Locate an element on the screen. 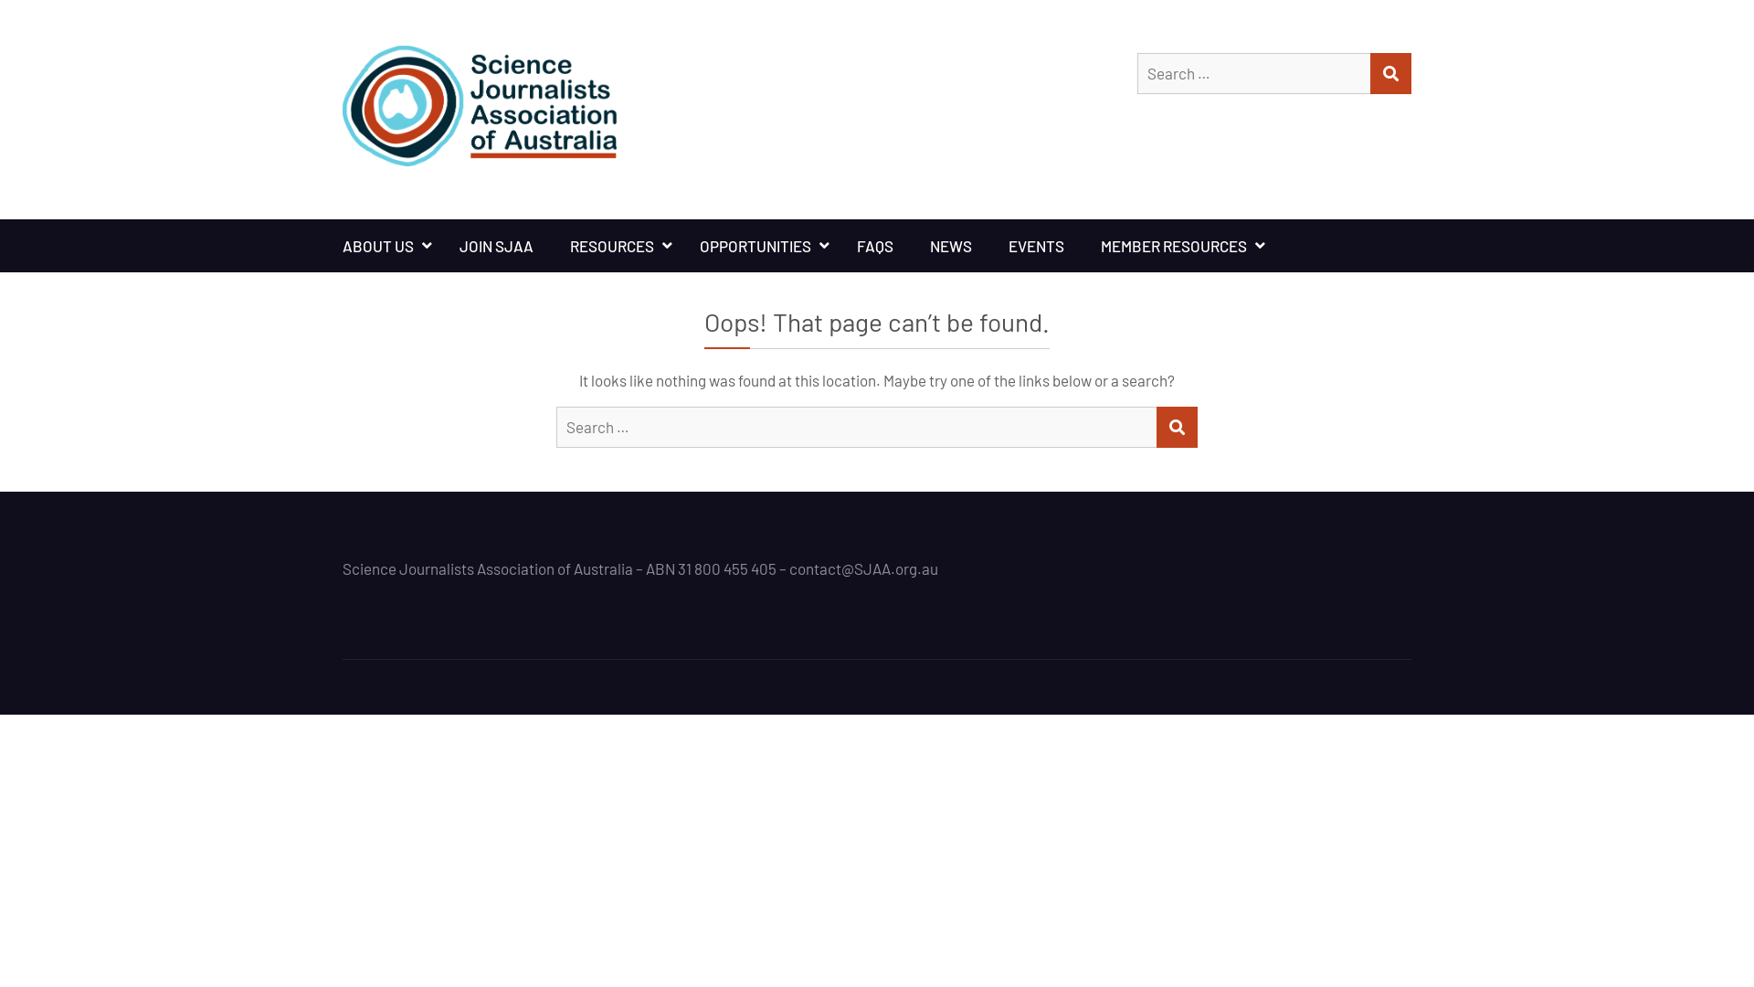 Image resolution: width=1754 pixels, height=987 pixels. OPPORTUNITIES is located at coordinates (760, 246).